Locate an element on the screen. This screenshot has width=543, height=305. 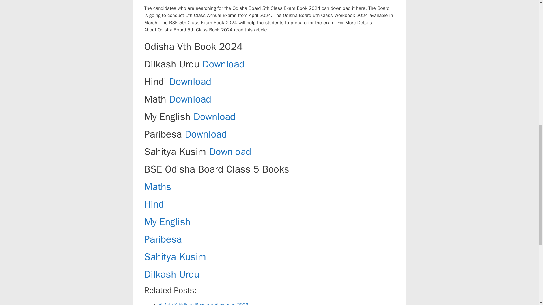
Hindi is located at coordinates (155, 204).